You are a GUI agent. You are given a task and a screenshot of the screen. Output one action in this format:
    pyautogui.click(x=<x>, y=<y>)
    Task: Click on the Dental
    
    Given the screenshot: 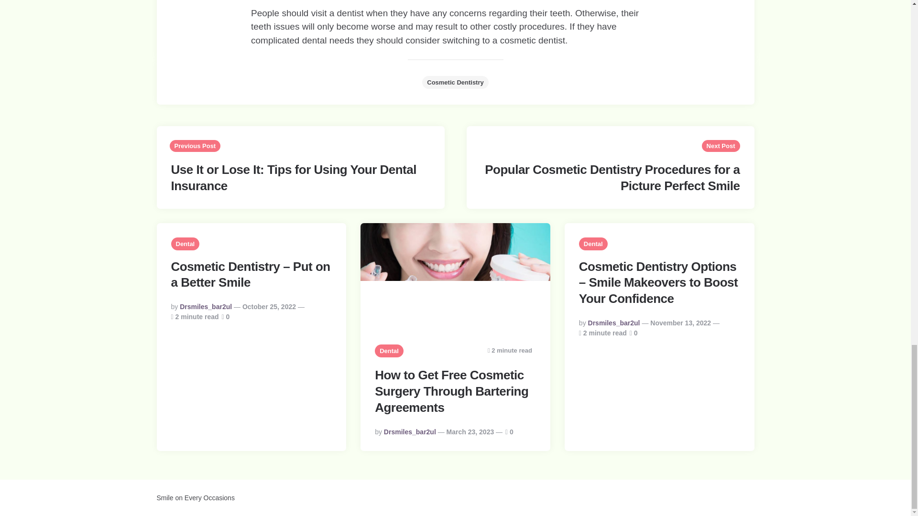 What is the action you would take?
    pyautogui.click(x=186, y=244)
    